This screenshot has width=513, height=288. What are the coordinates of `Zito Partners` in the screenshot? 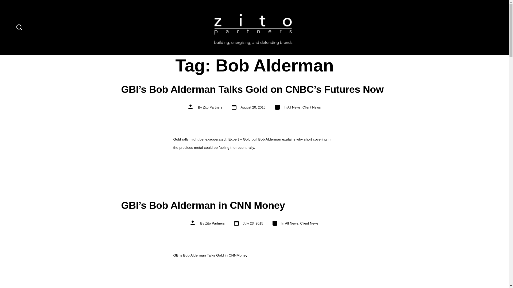 It's located at (292, 223).